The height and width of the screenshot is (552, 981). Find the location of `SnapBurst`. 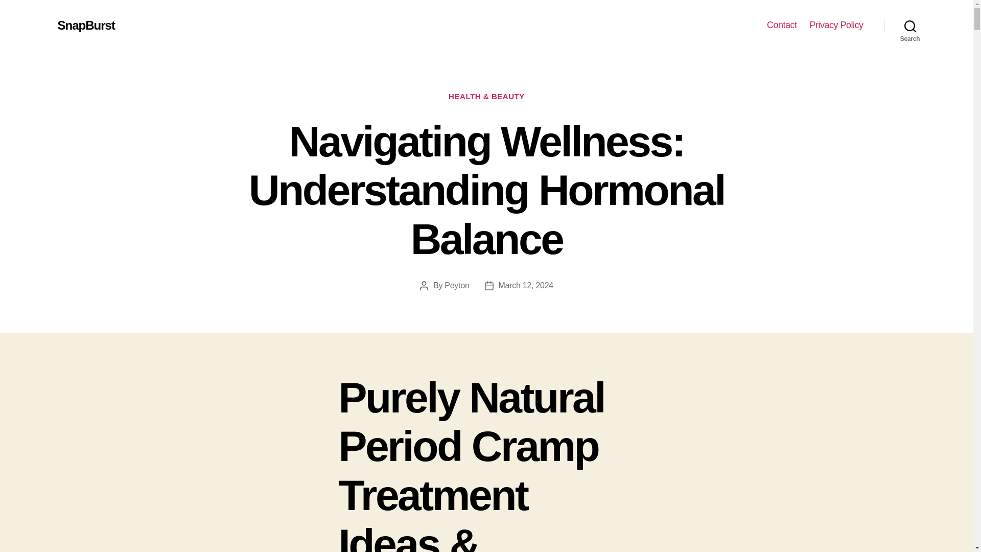

SnapBurst is located at coordinates (86, 25).